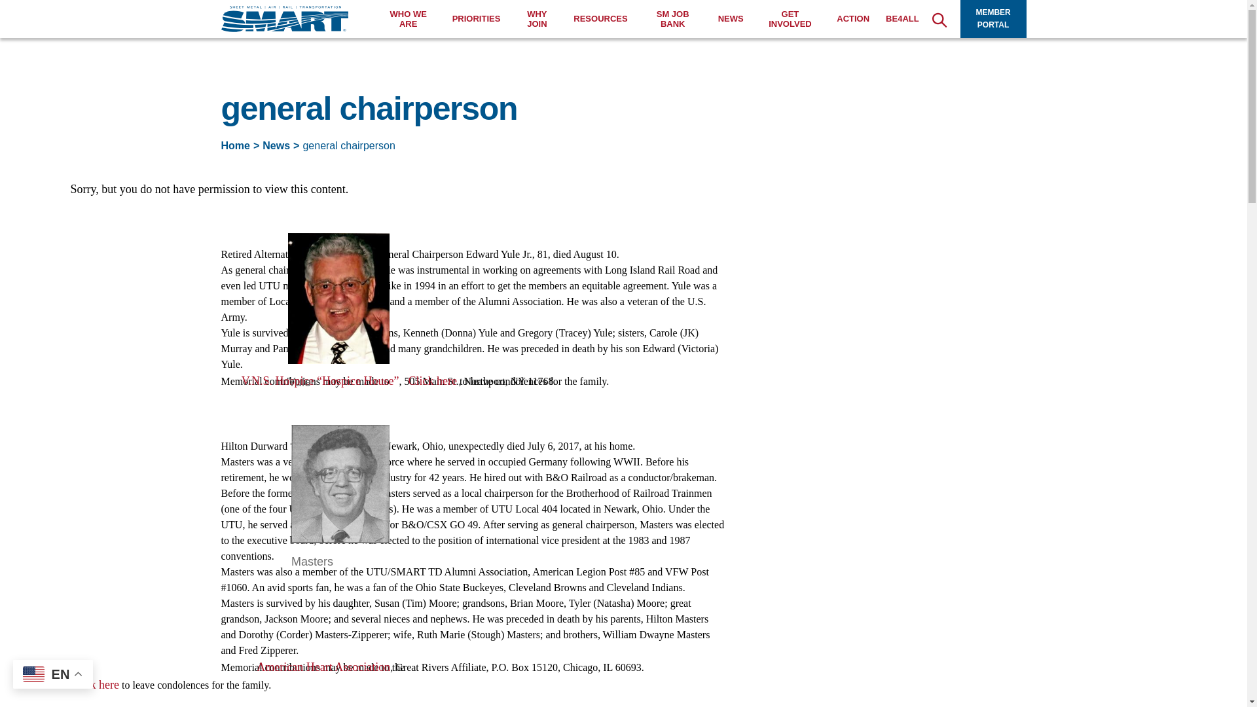  What do you see at coordinates (477, 18) in the screenshot?
I see `PRIORITIES` at bounding box center [477, 18].